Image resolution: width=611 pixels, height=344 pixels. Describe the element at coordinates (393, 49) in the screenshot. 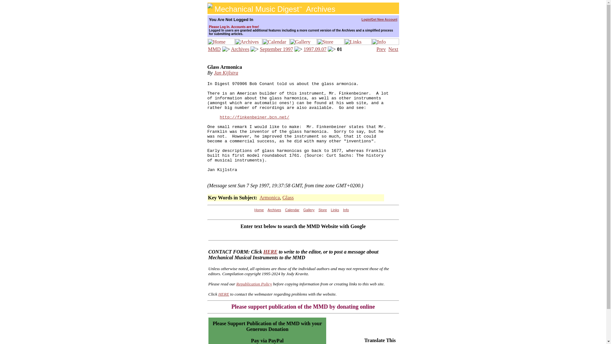

I see `Next` at that location.